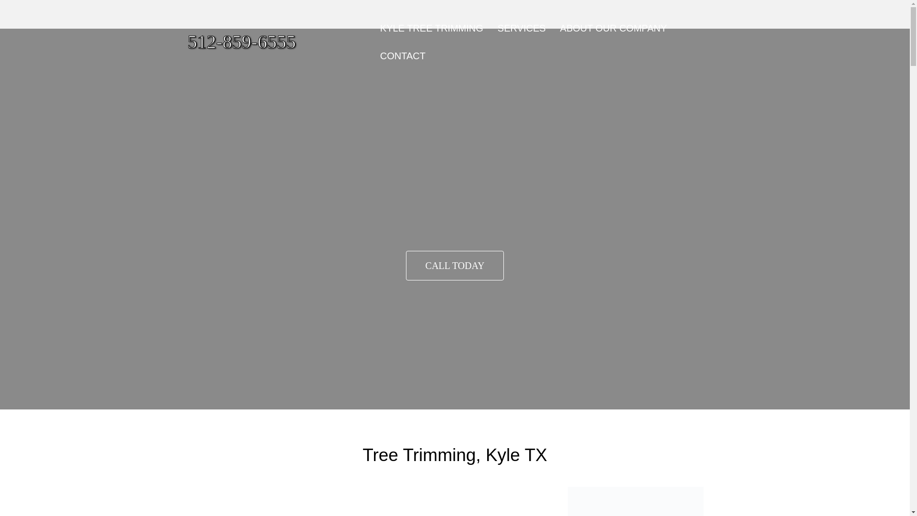  Describe the element at coordinates (272, 42) in the screenshot. I see `512-859-6555` at that location.